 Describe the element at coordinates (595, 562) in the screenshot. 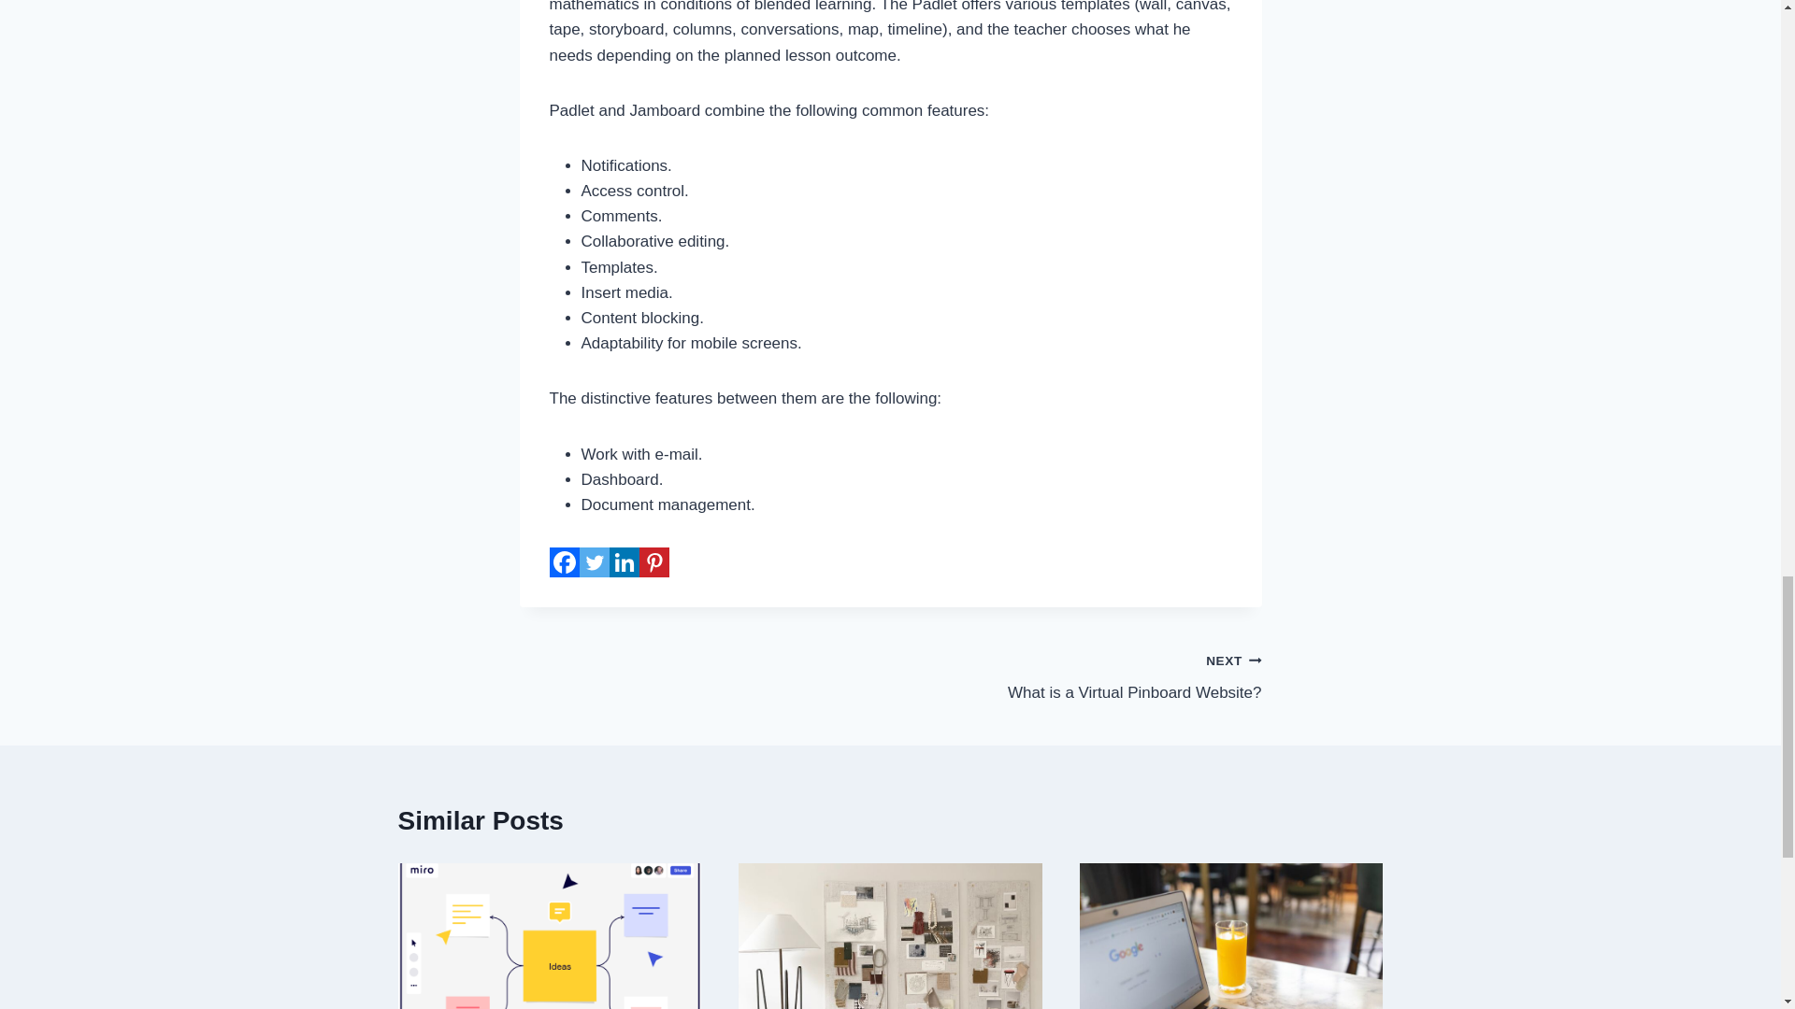

I see `Twitter` at that location.